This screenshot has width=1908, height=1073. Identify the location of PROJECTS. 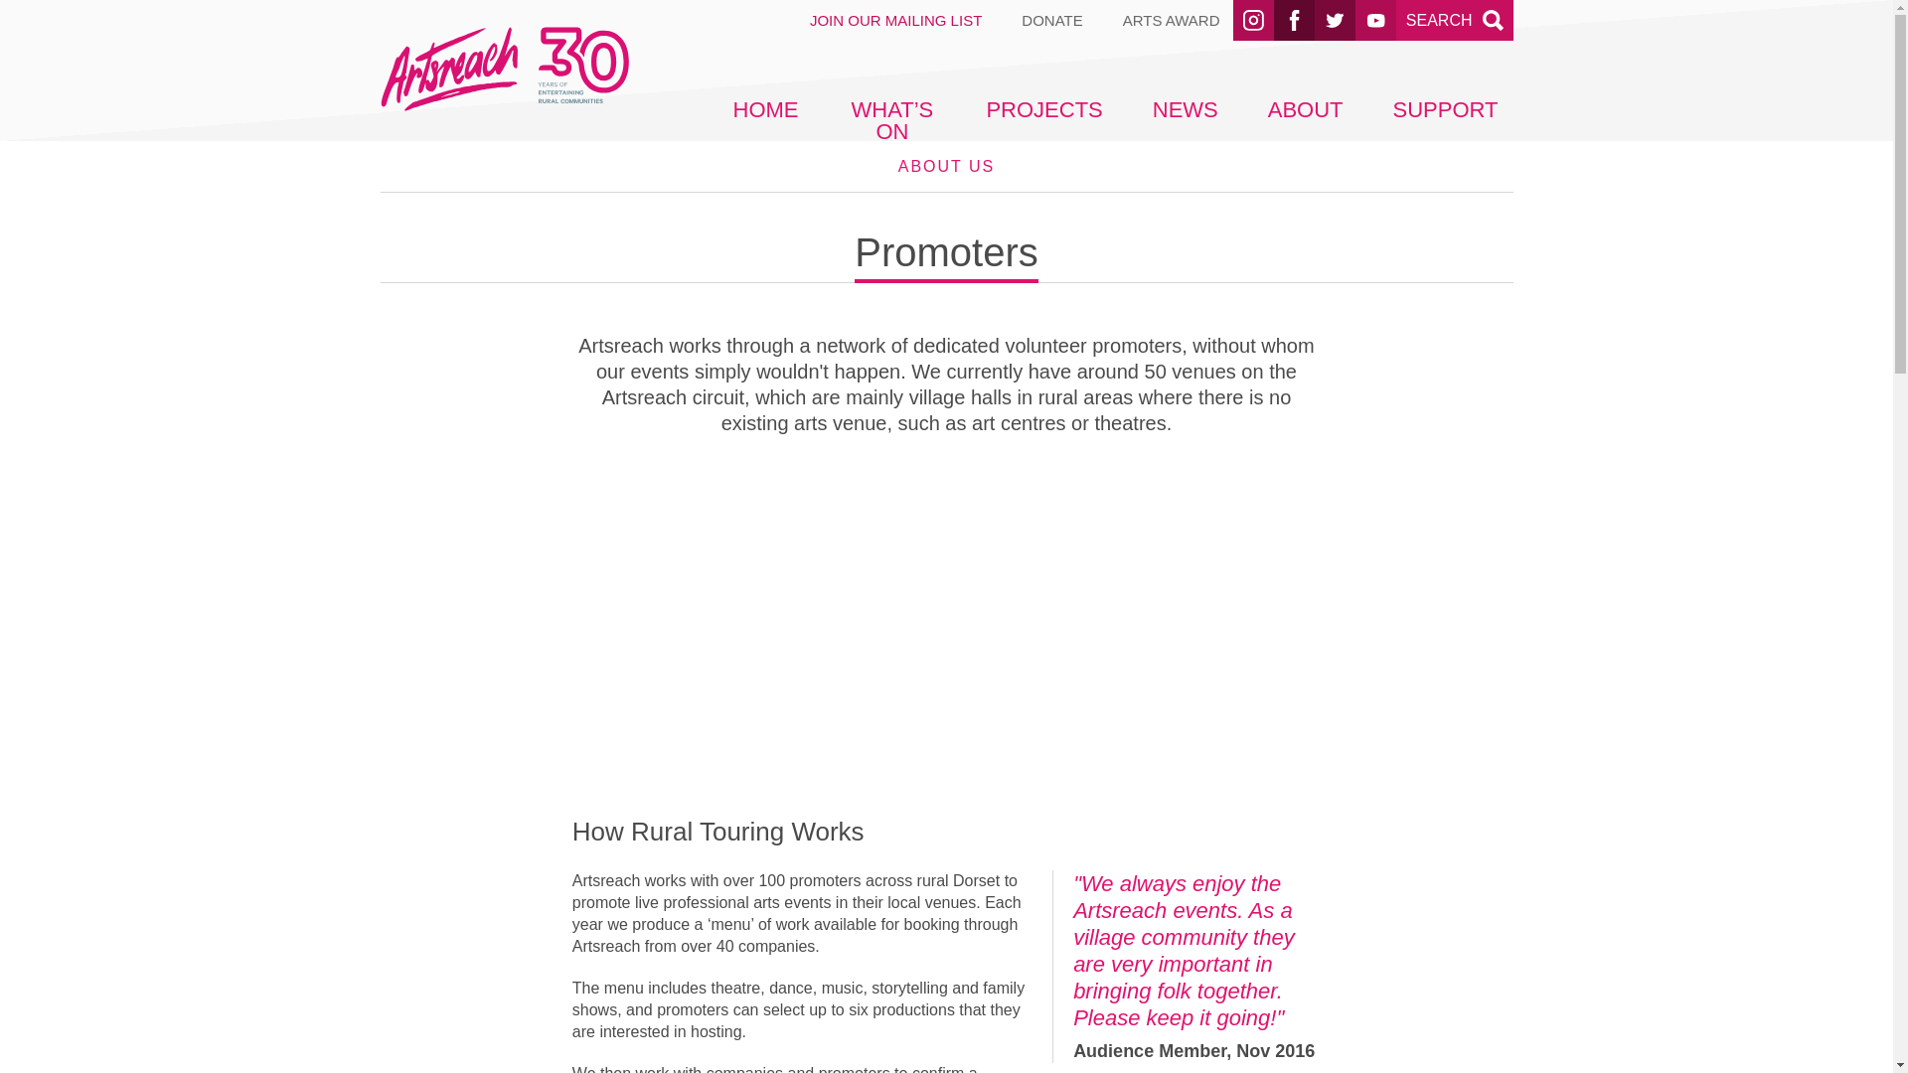
(1445, 109).